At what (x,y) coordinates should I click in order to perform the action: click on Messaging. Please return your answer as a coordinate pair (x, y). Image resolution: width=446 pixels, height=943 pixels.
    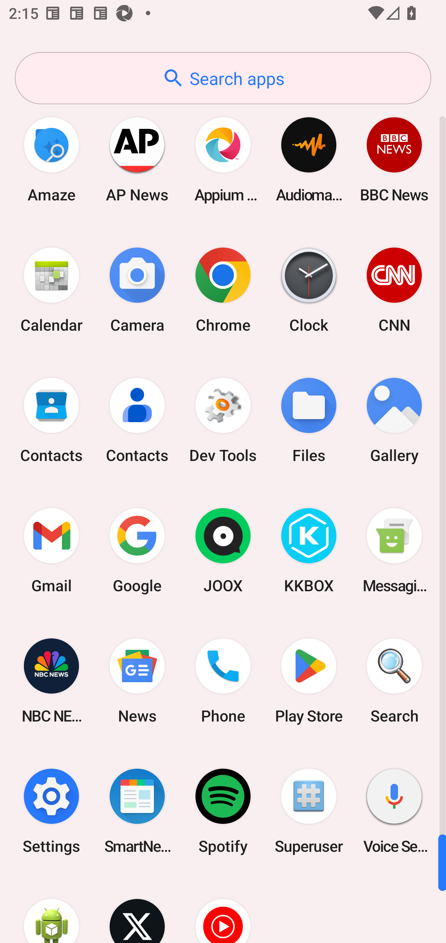
    Looking at the image, I should click on (394, 551).